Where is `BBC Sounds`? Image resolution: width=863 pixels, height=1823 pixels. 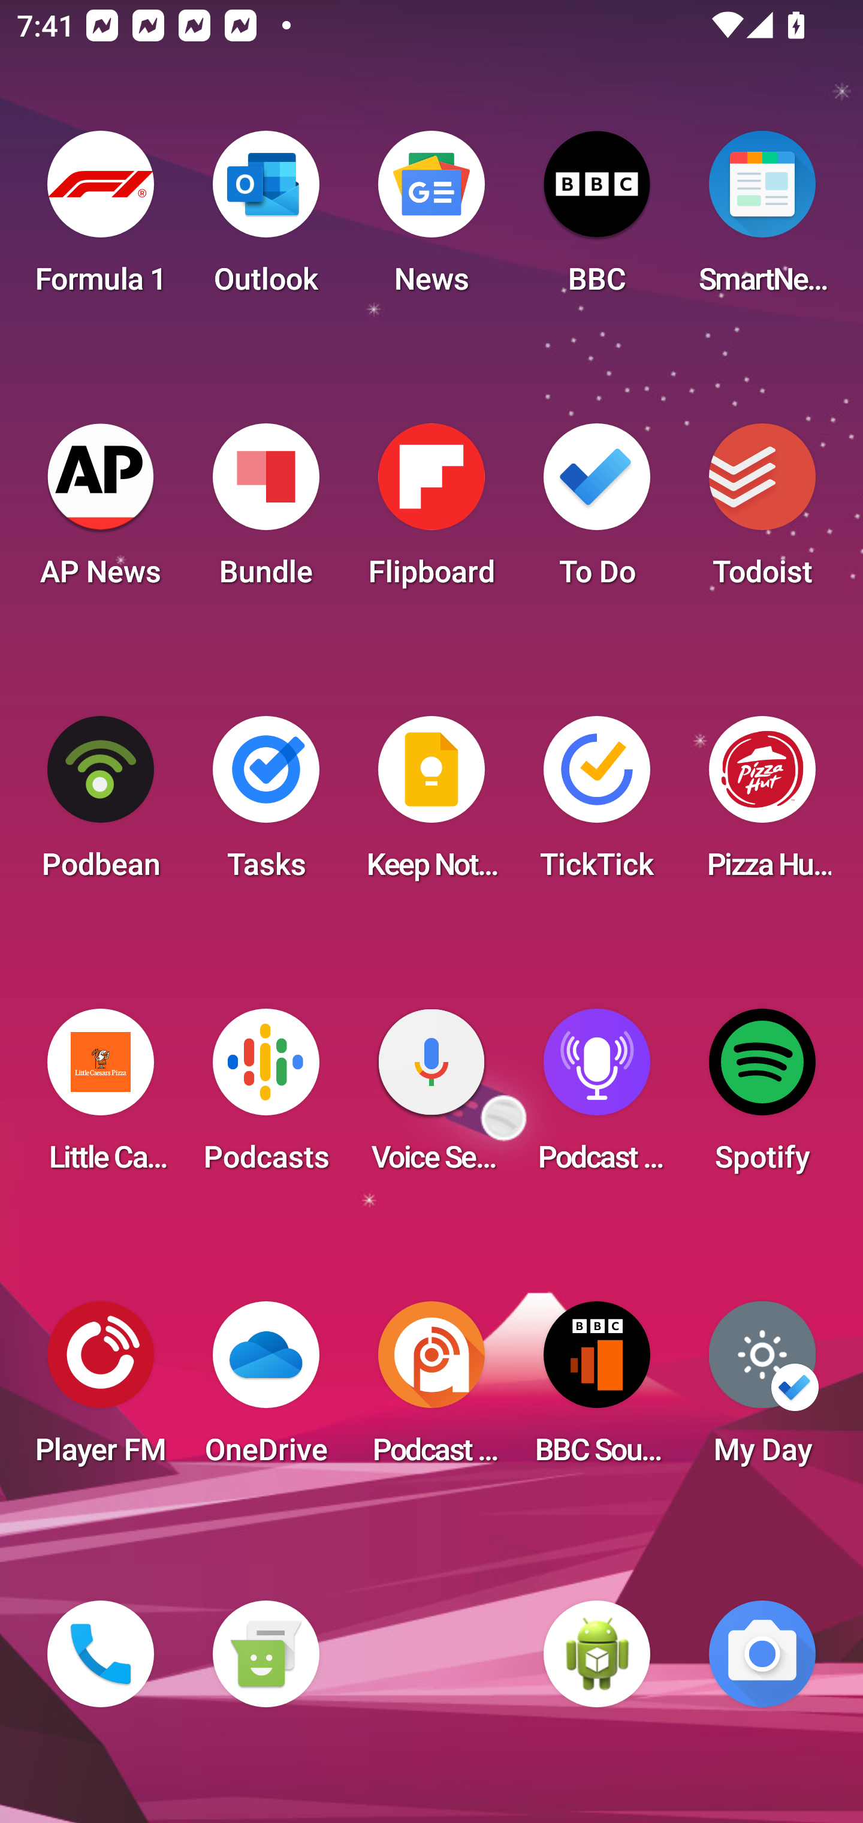
BBC Sounds is located at coordinates (597, 1390).